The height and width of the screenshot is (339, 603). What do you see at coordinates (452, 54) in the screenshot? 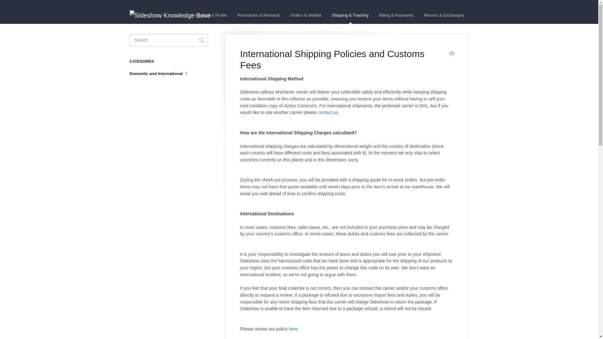
I see `Print this article` at bounding box center [452, 54].